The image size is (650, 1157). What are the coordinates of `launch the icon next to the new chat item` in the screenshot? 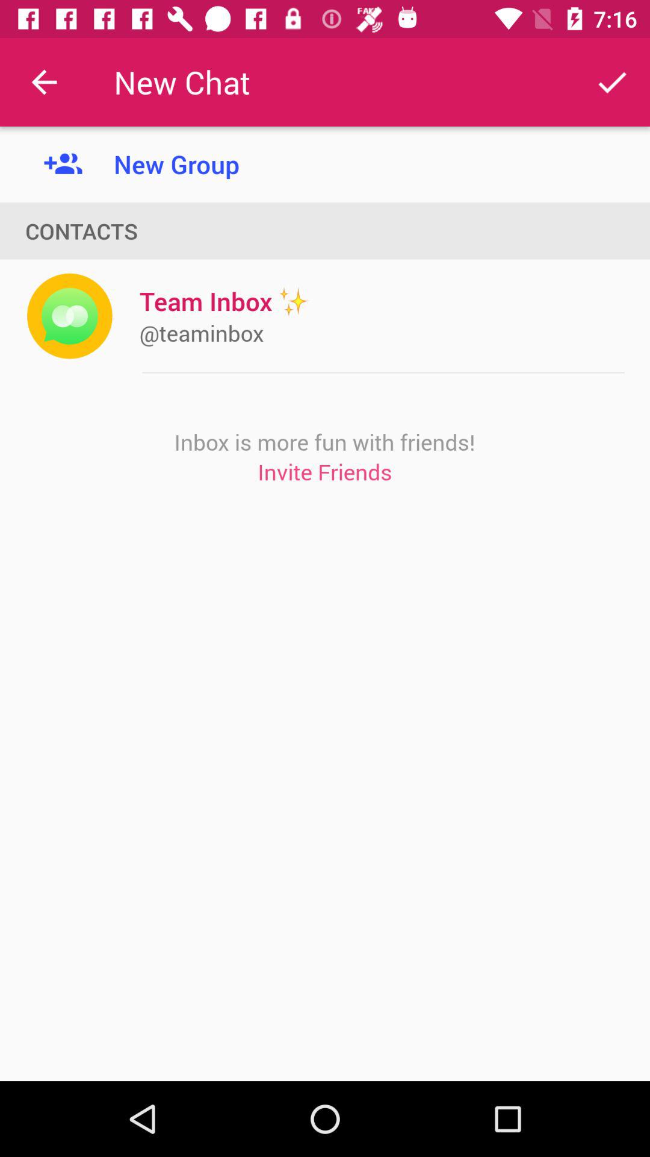 It's located at (611, 82).